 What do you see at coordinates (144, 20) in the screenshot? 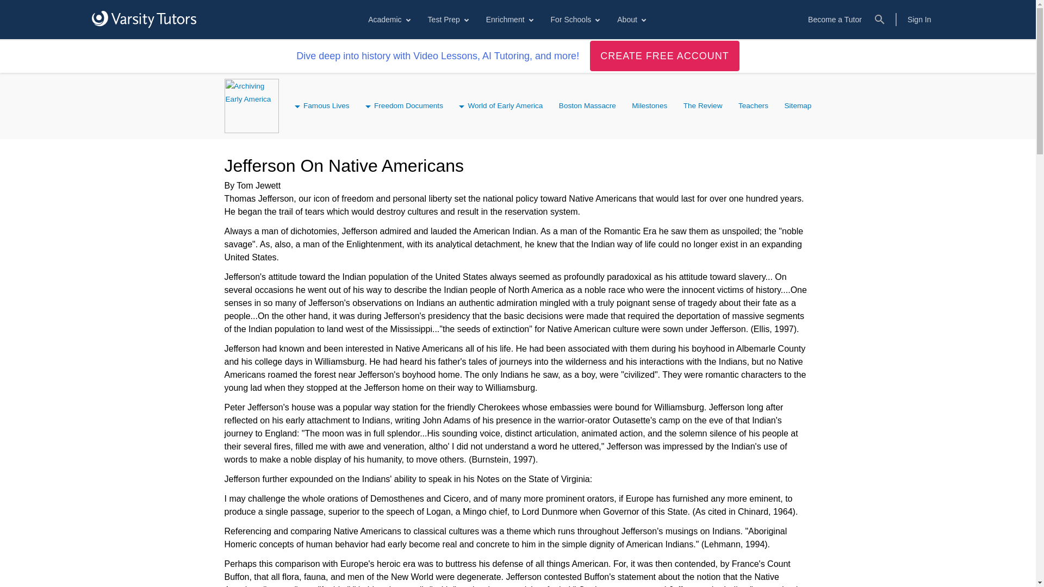
I see `Varsity Tutors` at bounding box center [144, 20].